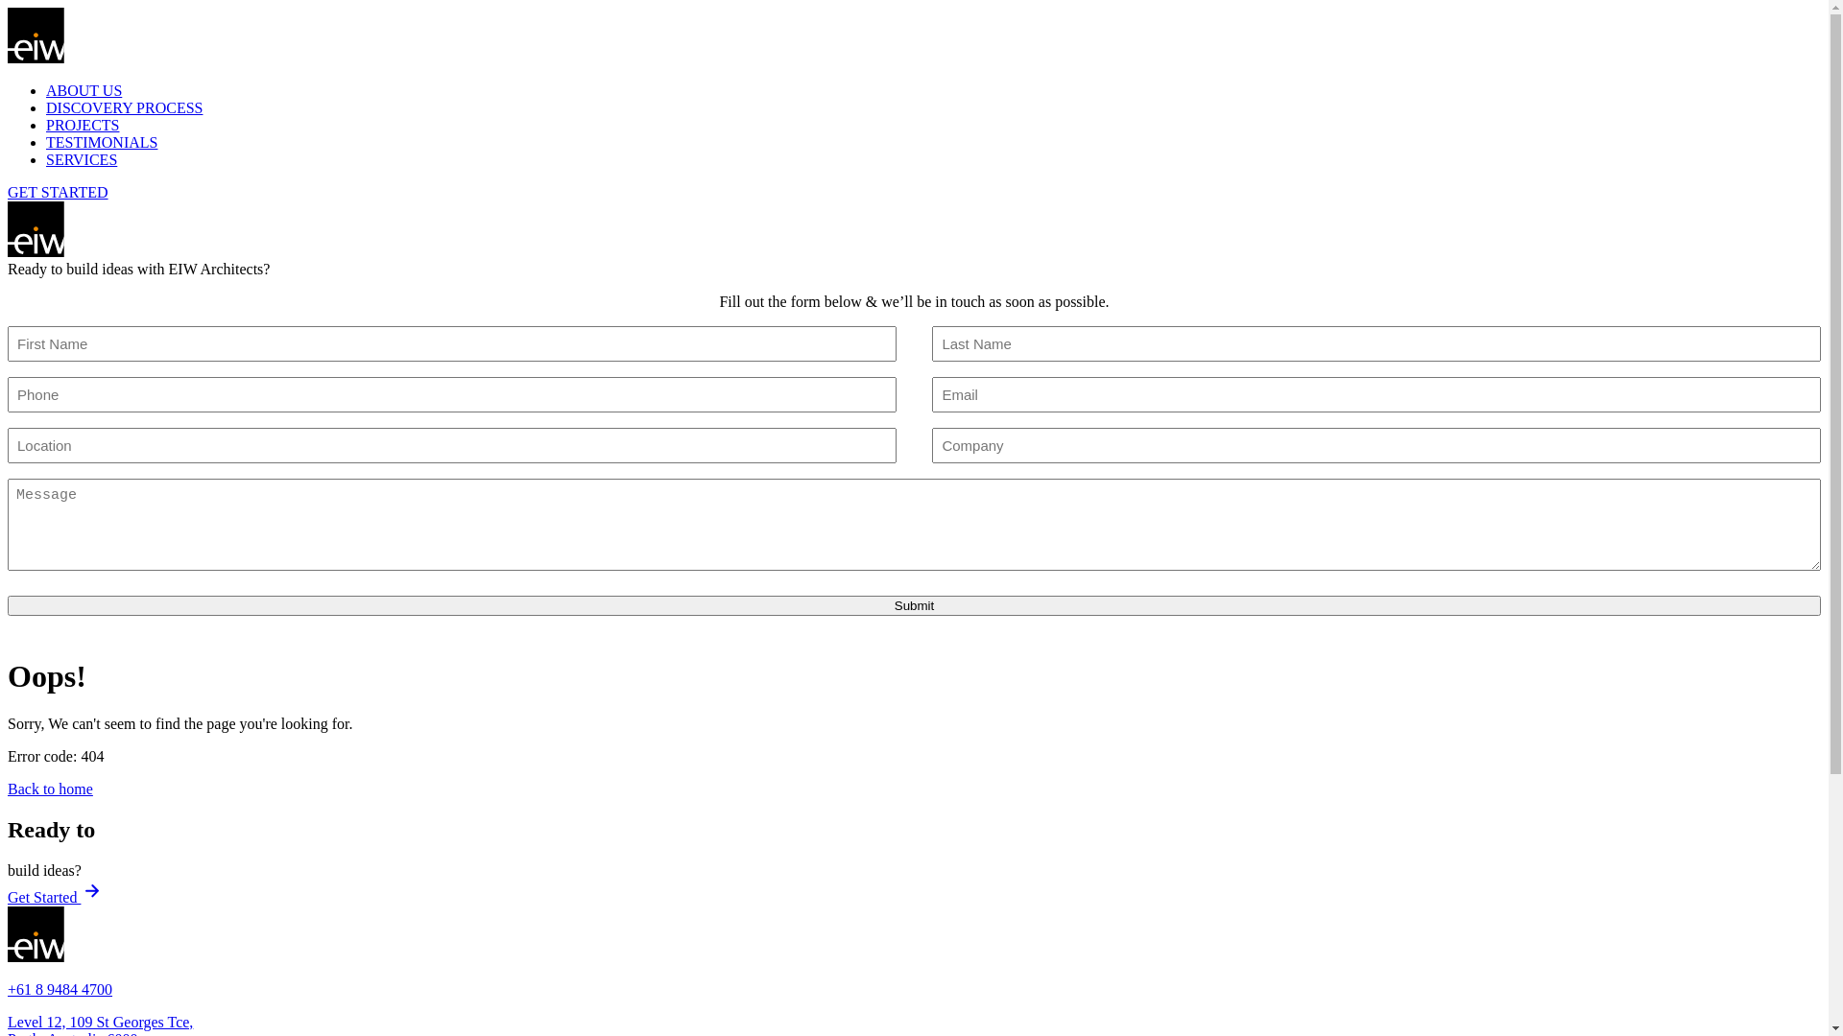 This screenshot has height=1036, width=1843. Describe the element at coordinates (82, 159) in the screenshot. I see `SERVICES` at that location.